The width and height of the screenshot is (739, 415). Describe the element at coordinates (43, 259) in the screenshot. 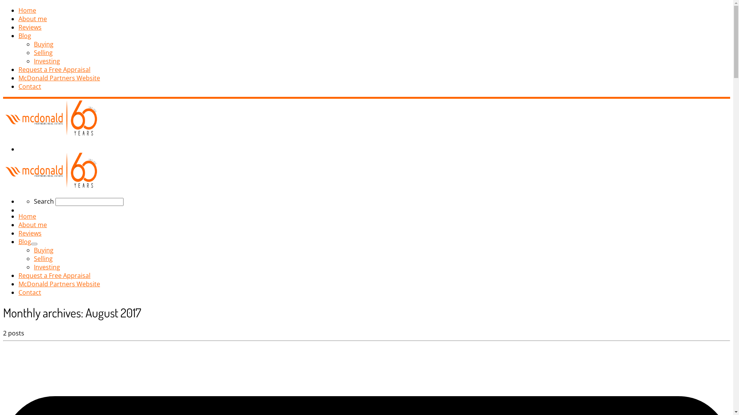

I see `Selling` at that location.